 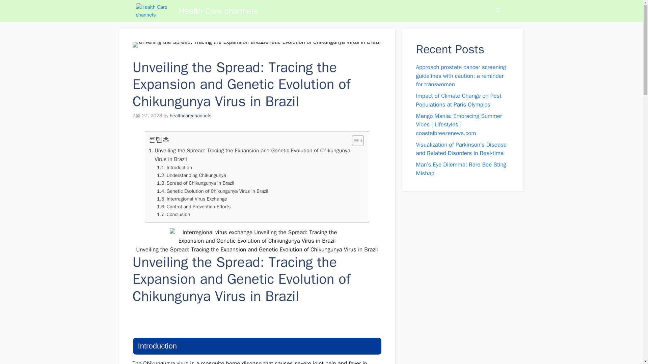 I want to click on Conclusion, so click(x=173, y=214).